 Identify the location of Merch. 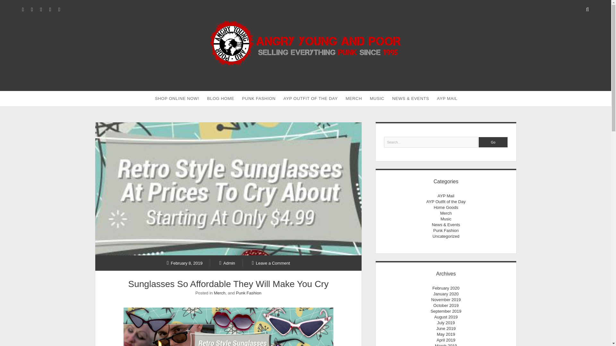
(219, 293).